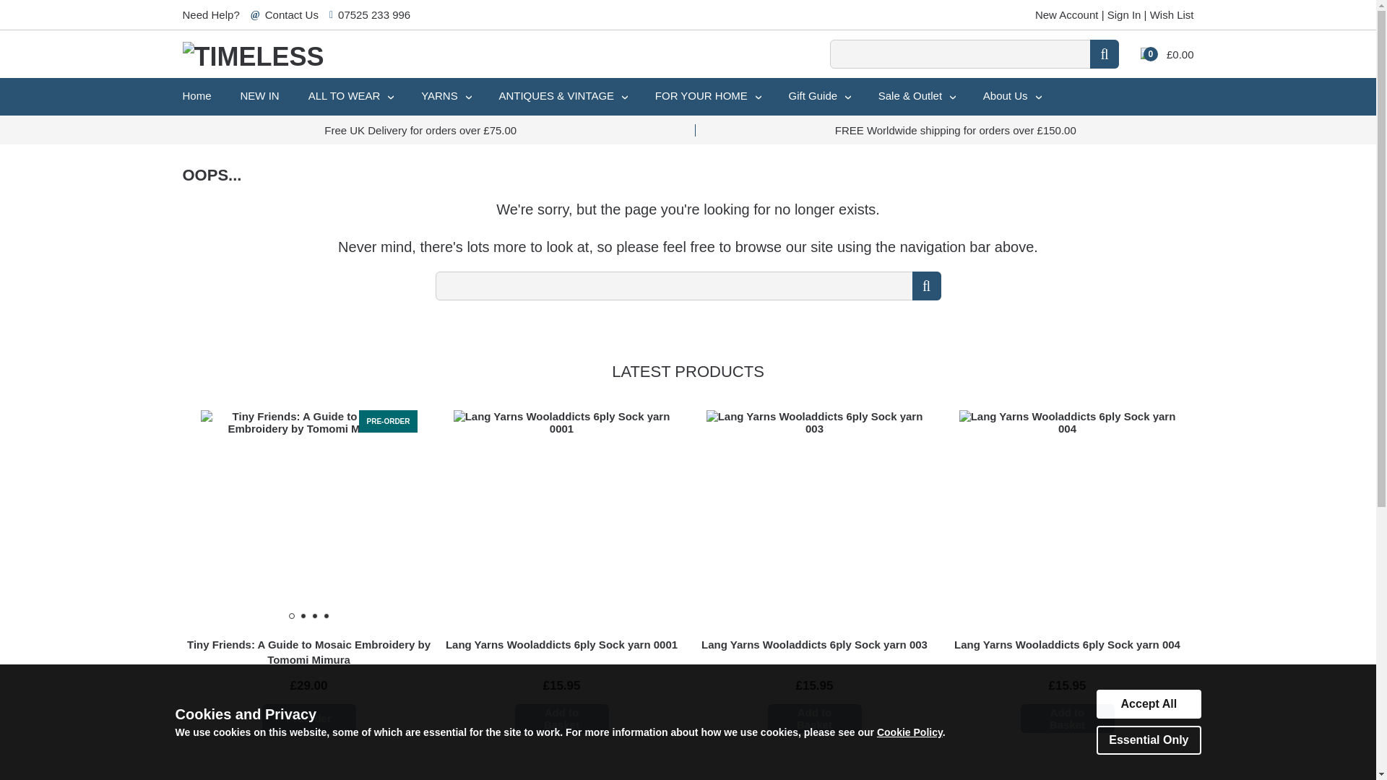  What do you see at coordinates (350, 97) in the screenshot?
I see `ALL TO WEAR` at bounding box center [350, 97].